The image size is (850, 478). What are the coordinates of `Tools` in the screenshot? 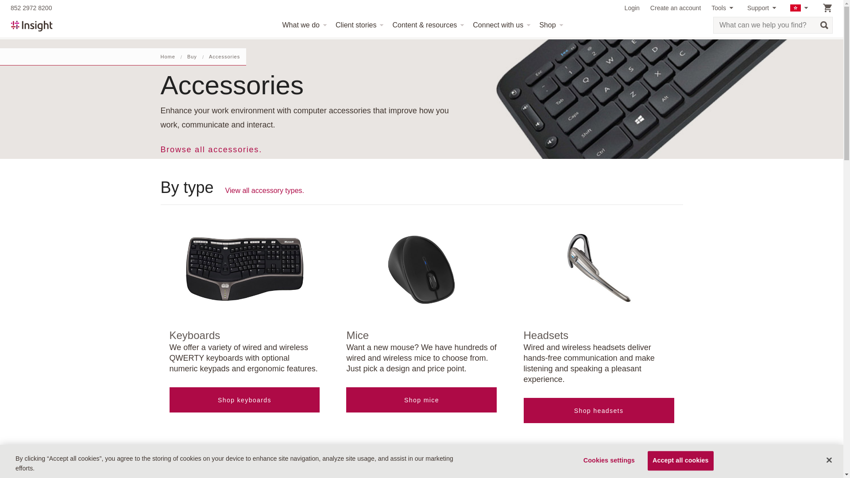 It's located at (724, 8).